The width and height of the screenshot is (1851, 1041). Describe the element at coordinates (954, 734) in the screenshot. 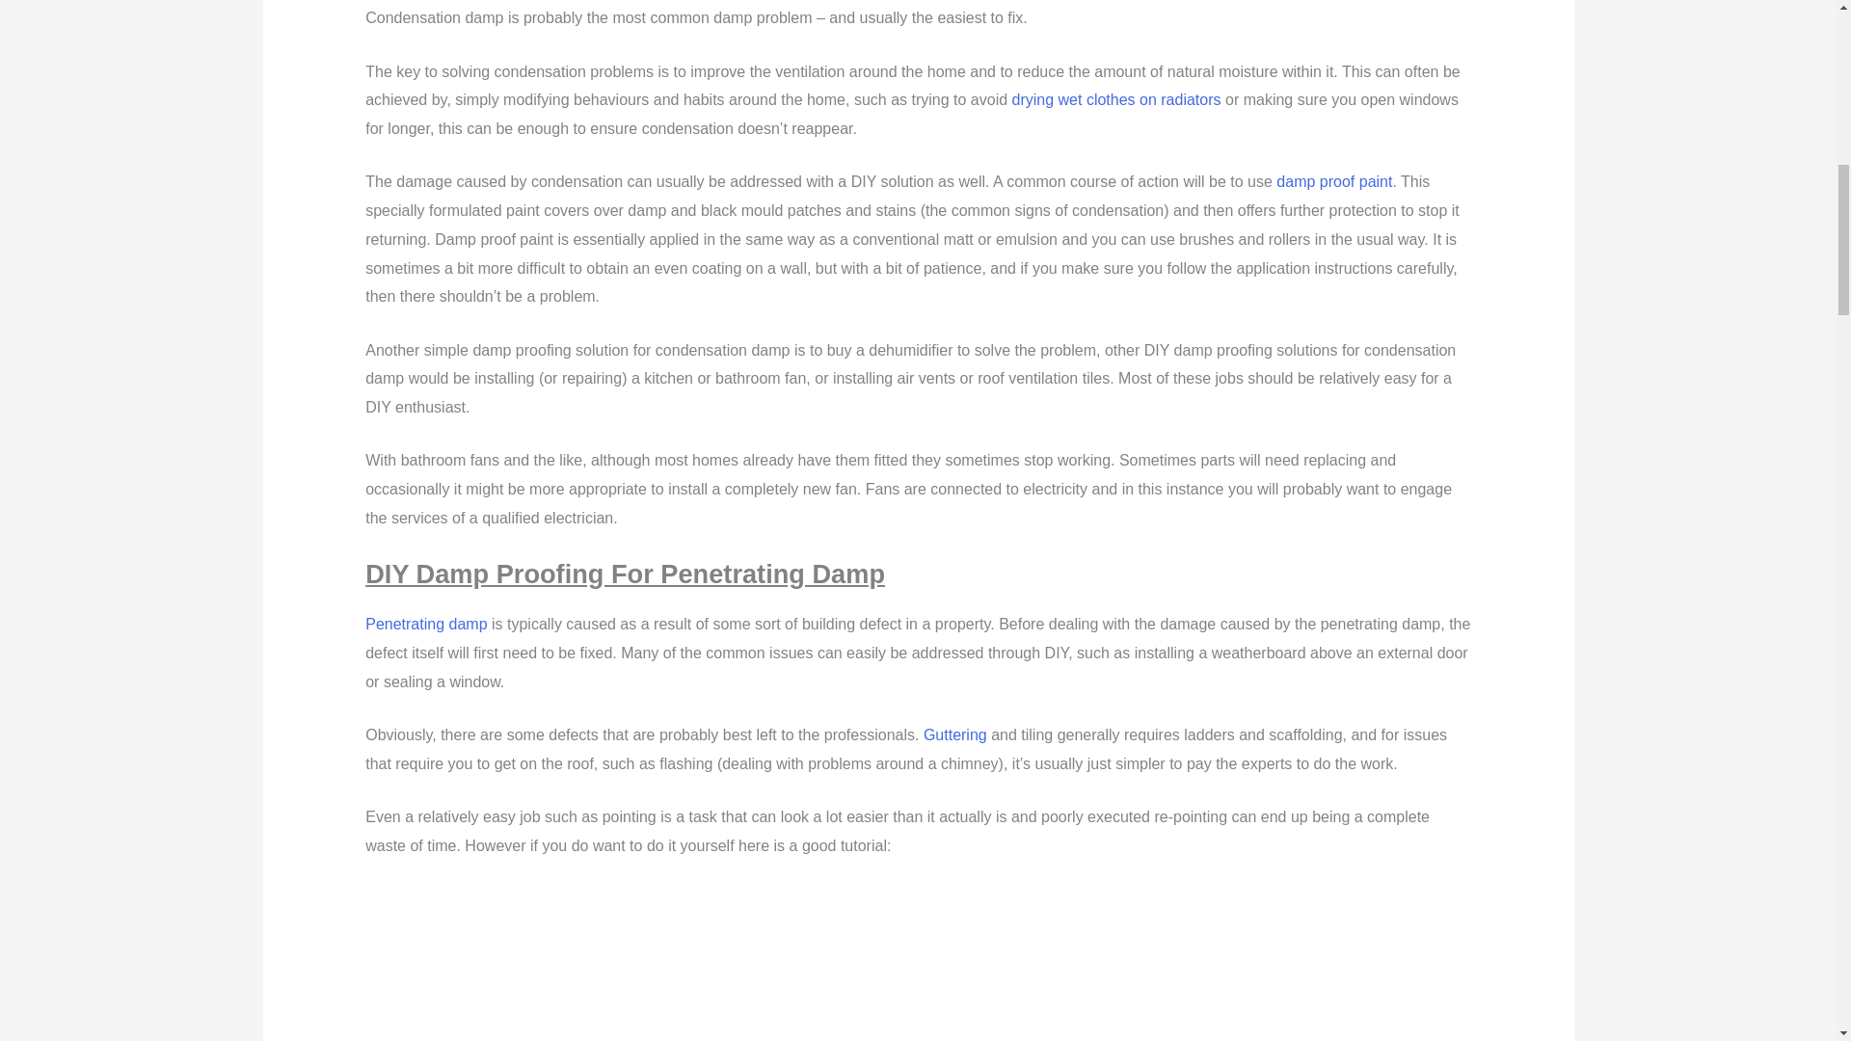

I see `Guttering` at that location.